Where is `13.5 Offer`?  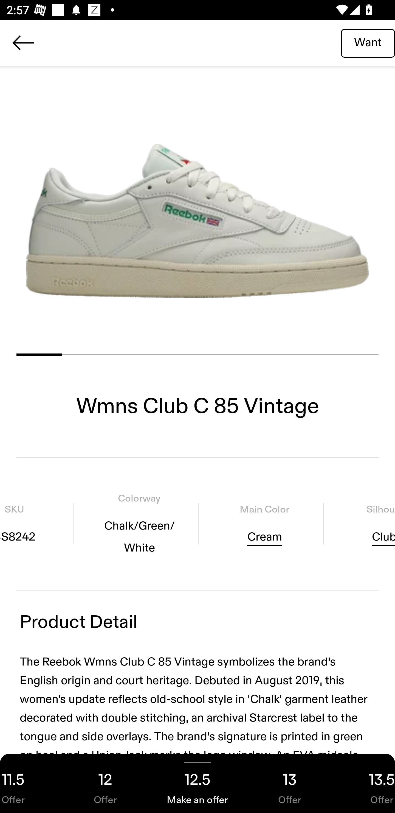
13.5 Offer is located at coordinates (365, 783).